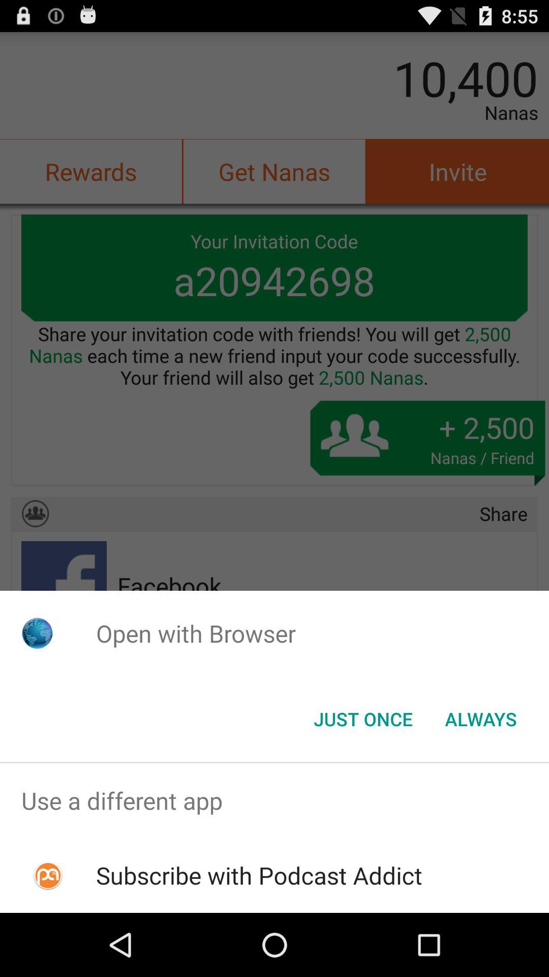 The height and width of the screenshot is (977, 549). Describe the element at coordinates (259, 875) in the screenshot. I see `scroll to the subscribe with podcast item` at that location.